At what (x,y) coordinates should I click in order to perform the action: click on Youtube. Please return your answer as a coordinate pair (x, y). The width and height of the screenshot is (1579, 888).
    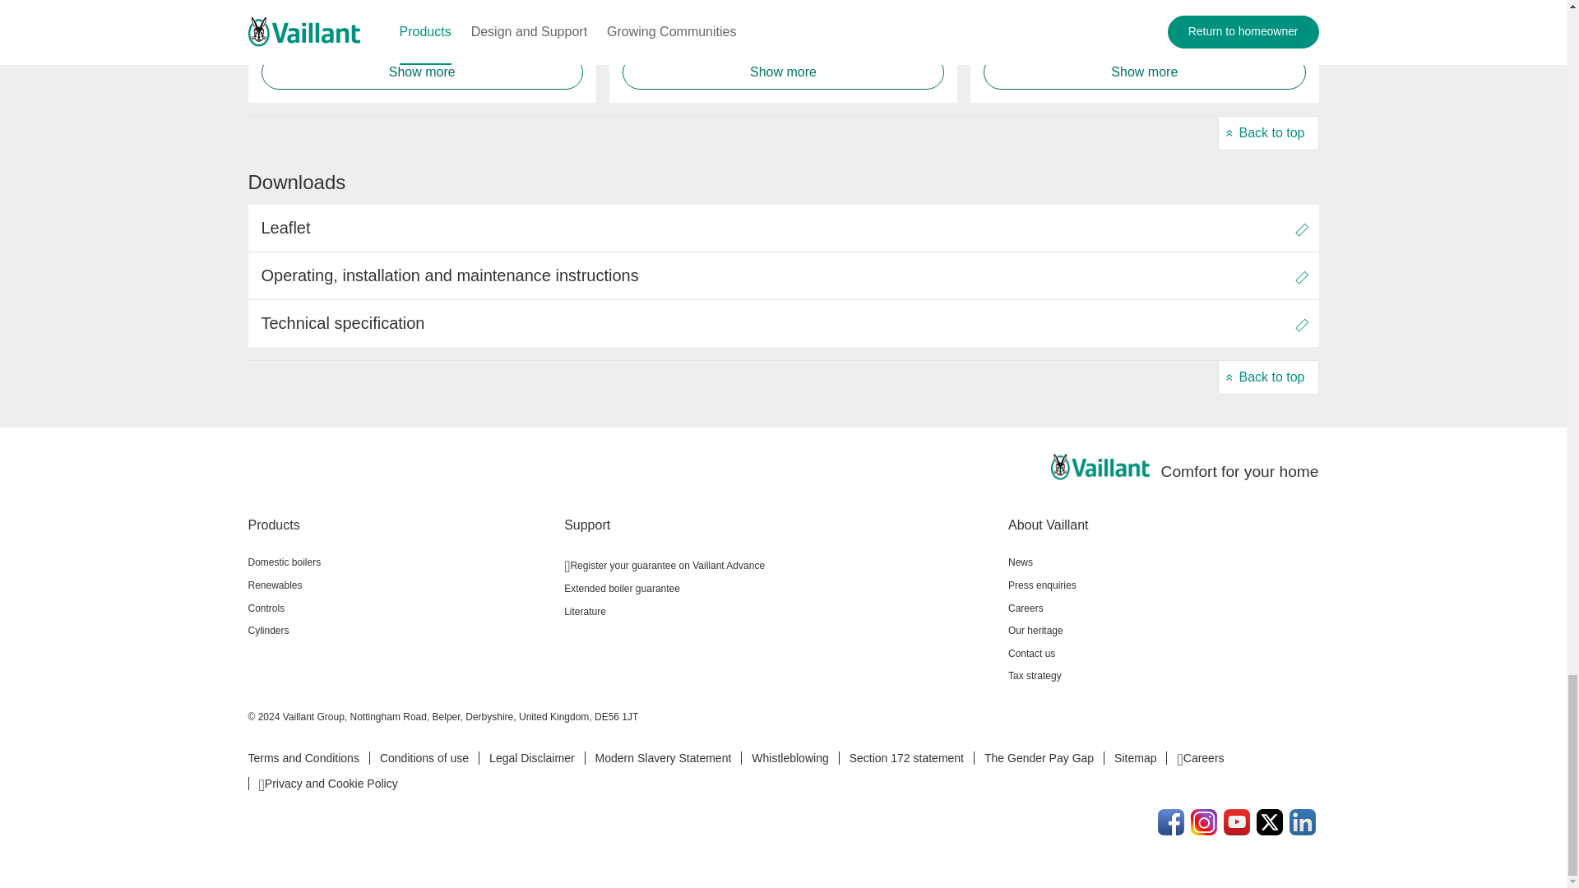
    Looking at the image, I should click on (1237, 822).